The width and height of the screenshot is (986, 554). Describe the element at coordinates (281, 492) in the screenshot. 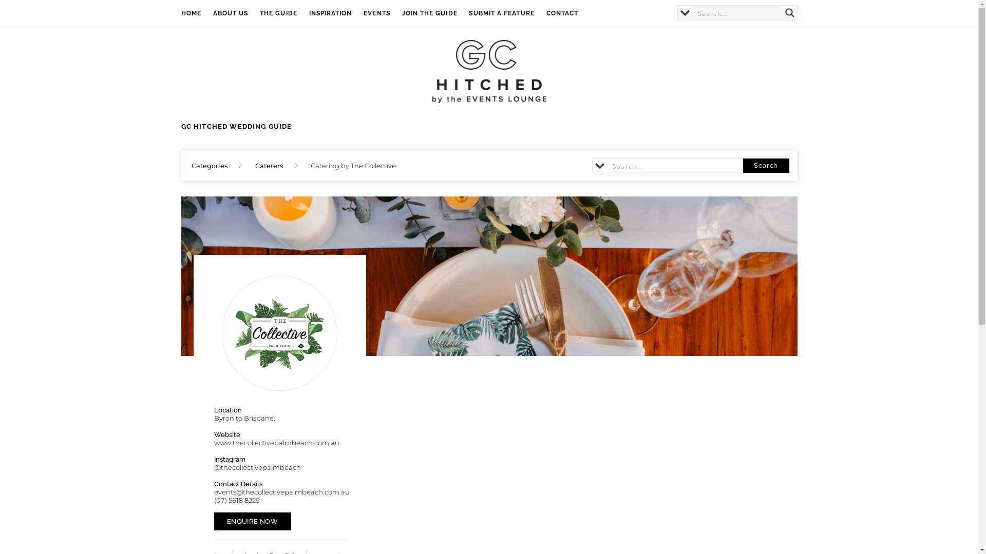

I see `events@thecollectivepalmbeach.com.au` at that location.